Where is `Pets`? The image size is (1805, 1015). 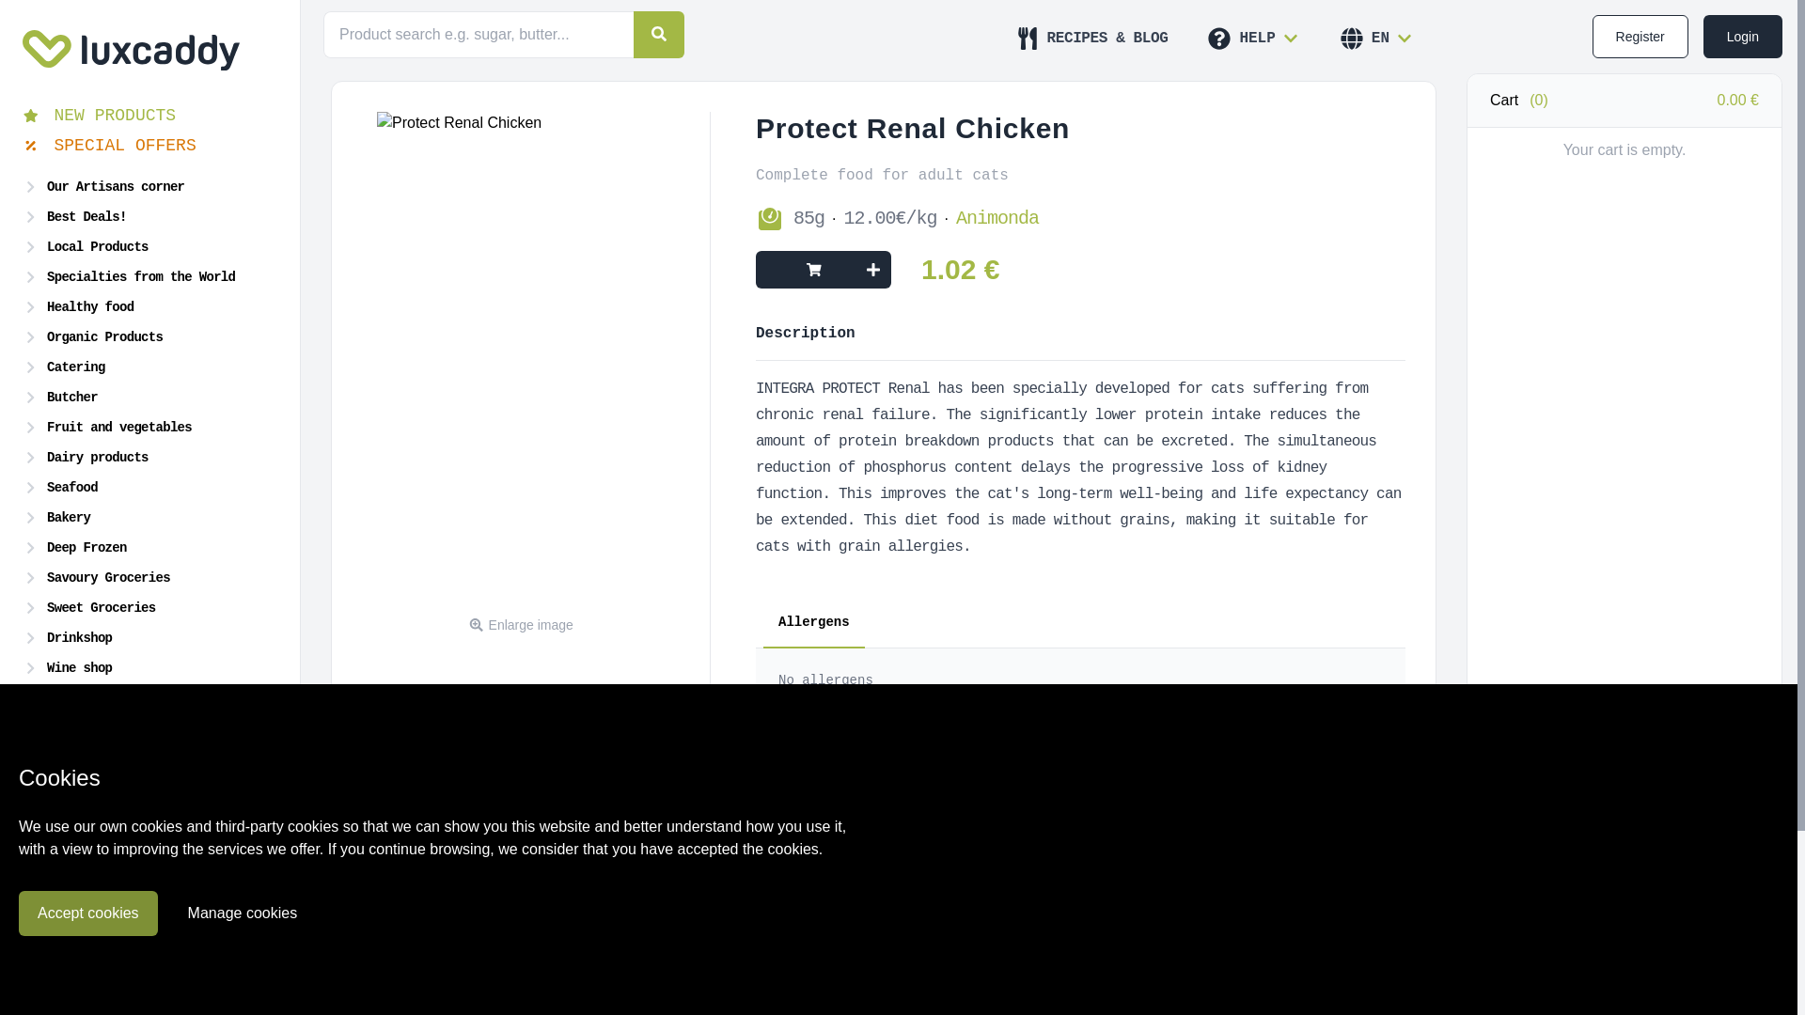
Pets is located at coordinates (149, 789).